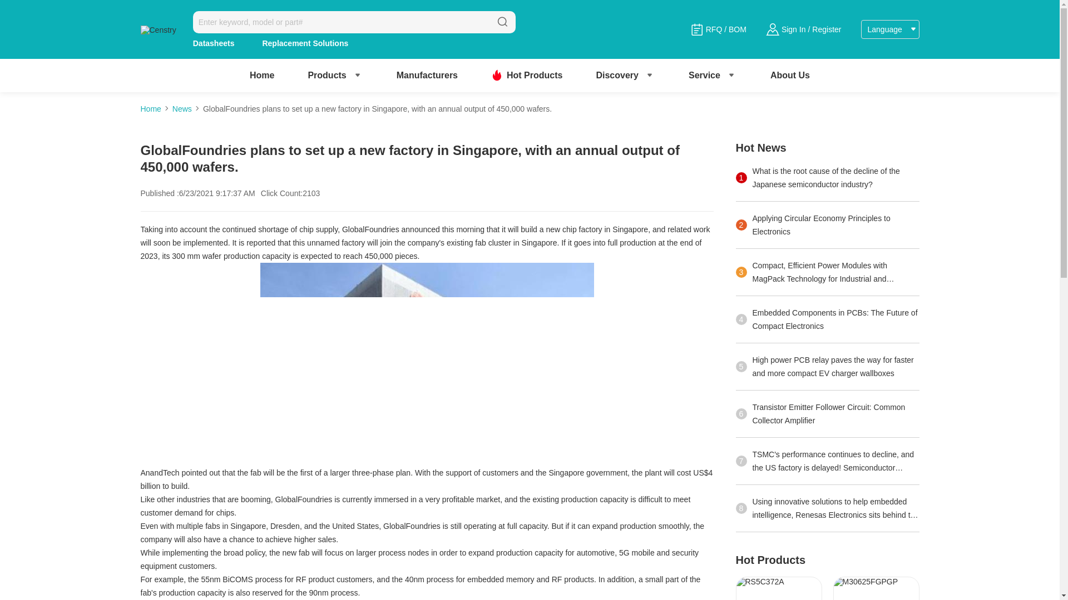 Image resolution: width=1068 pixels, height=600 pixels. Describe the element at coordinates (890, 29) in the screenshot. I see `Language` at that location.